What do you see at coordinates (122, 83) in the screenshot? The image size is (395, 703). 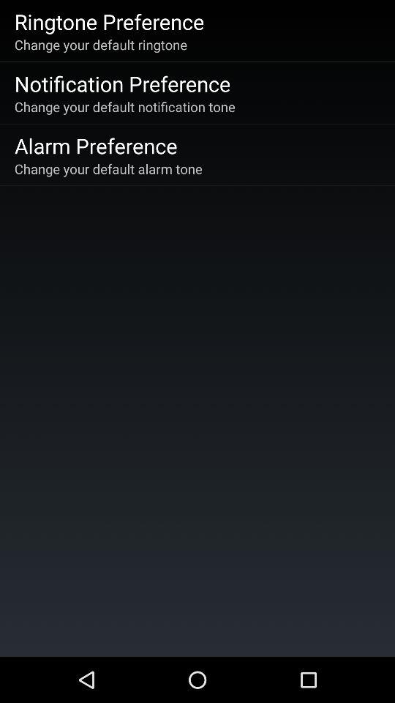 I see `tap icon below the change your default icon` at bounding box center [122, 83].